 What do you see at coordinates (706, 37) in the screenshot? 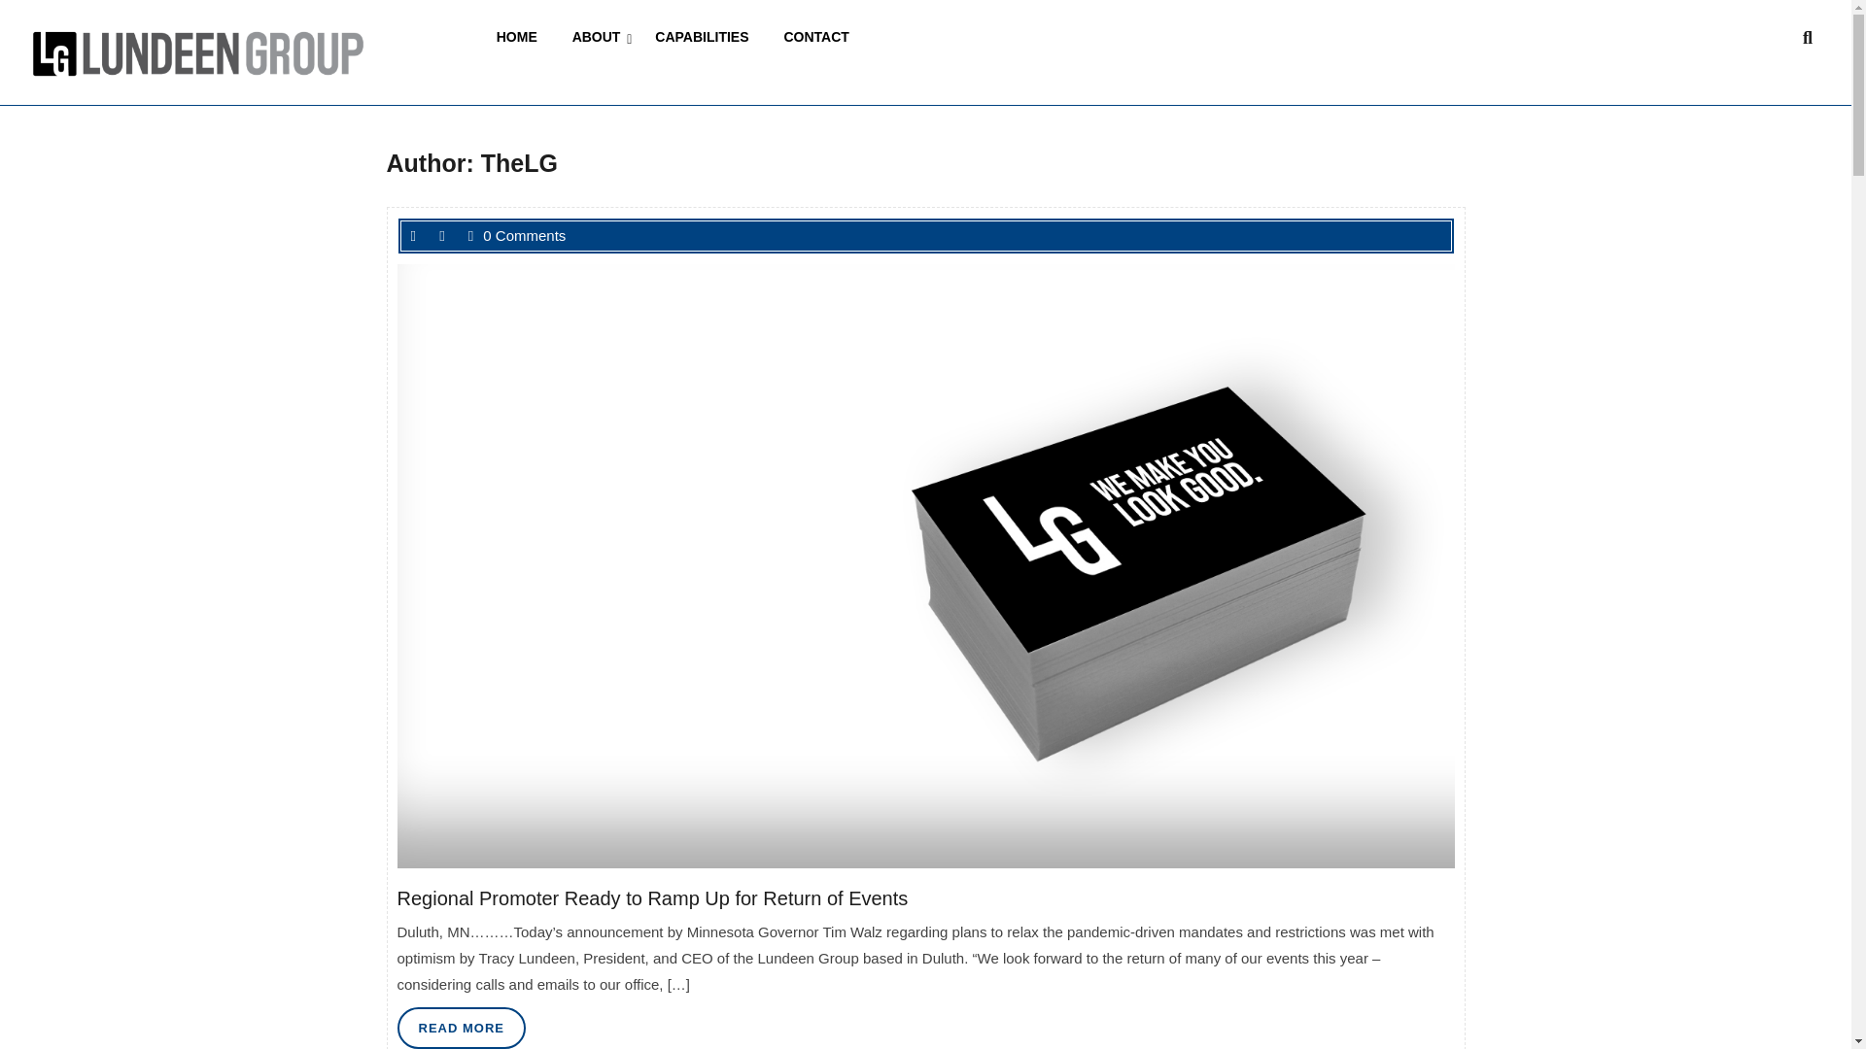
I see `CAPABILITIES` at bounding box center [706, 37].